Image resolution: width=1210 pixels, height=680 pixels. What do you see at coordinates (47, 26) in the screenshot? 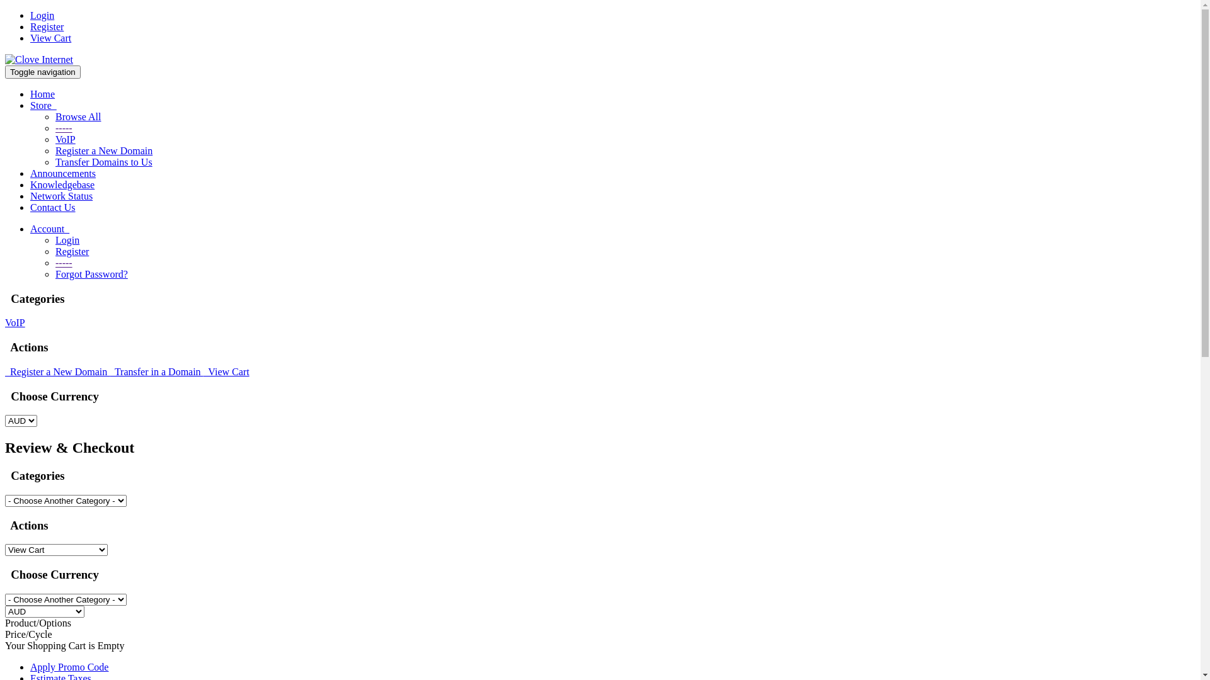
I see `Register` at bounding box center [47, 26].